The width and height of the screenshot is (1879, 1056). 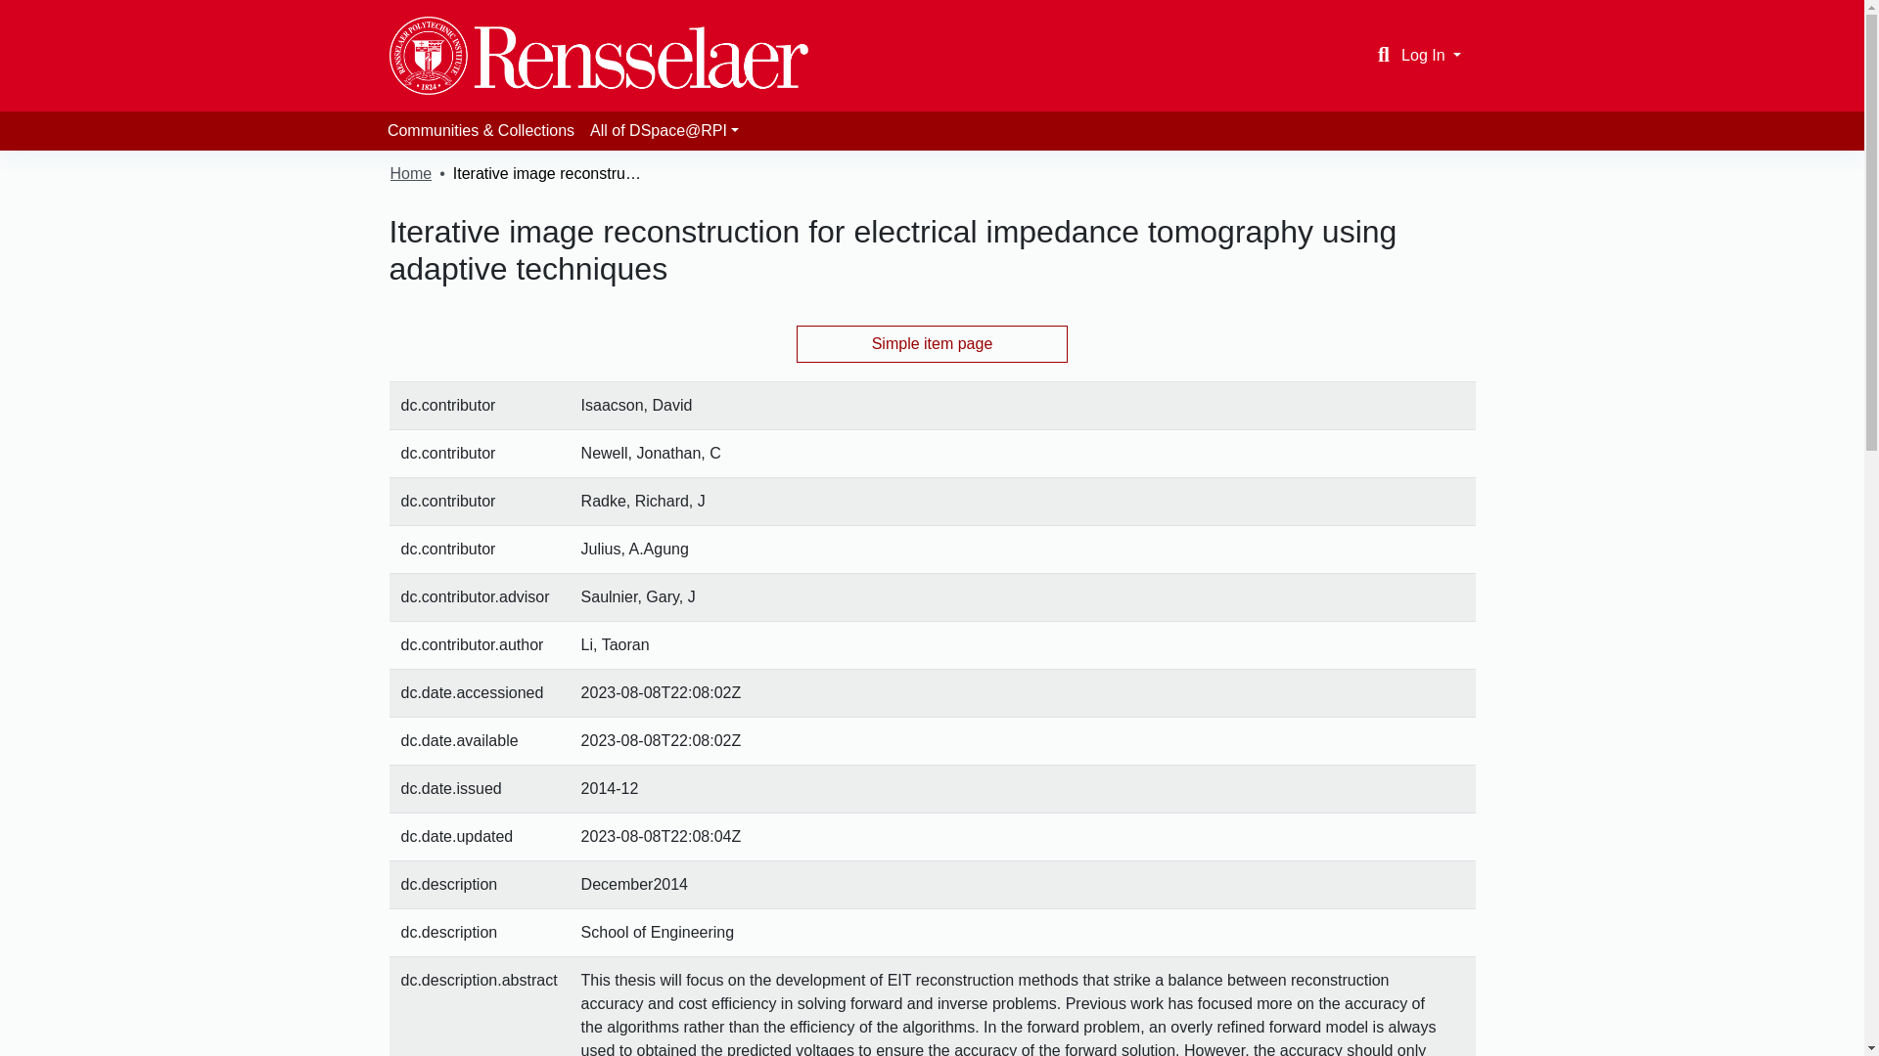 What do you see at coordinates (1431, 55) in the screenshot?
I see `Log In` at bounding box center [1431, 55].